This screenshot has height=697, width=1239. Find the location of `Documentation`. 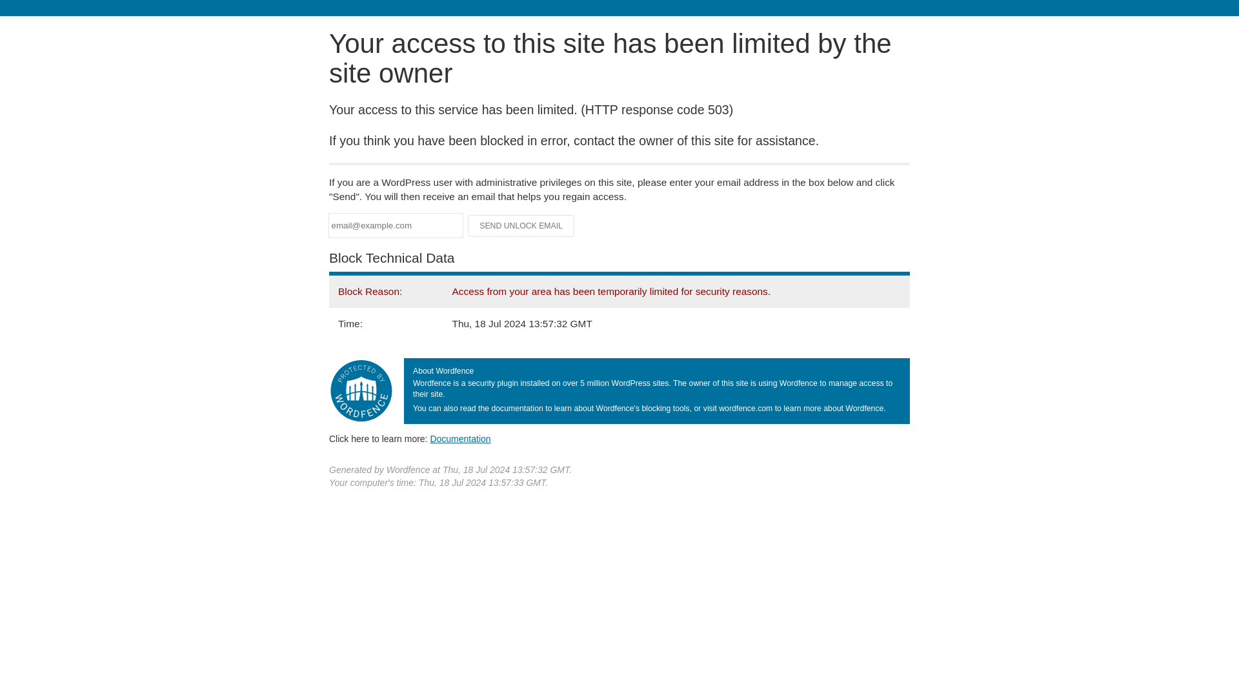

Documentation is located at coordinates (460, 438).